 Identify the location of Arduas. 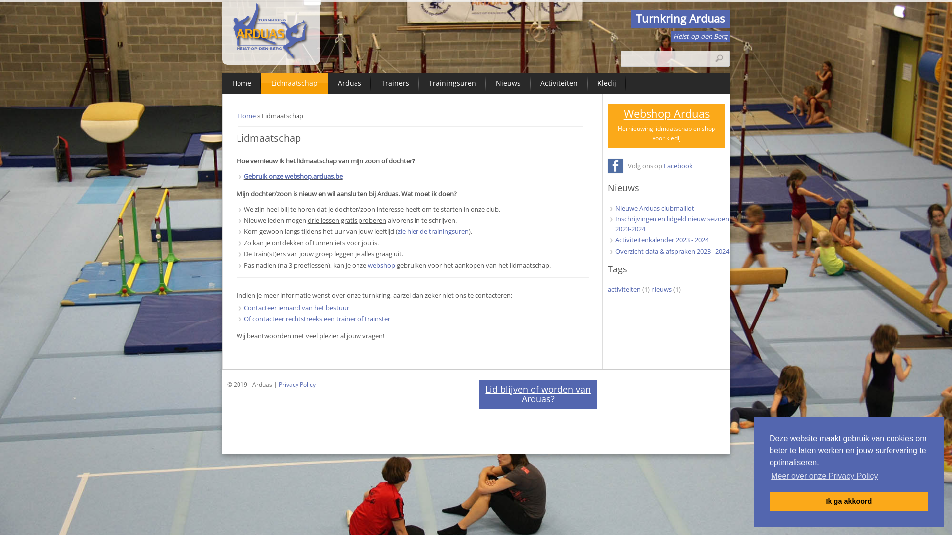
(350, 83).